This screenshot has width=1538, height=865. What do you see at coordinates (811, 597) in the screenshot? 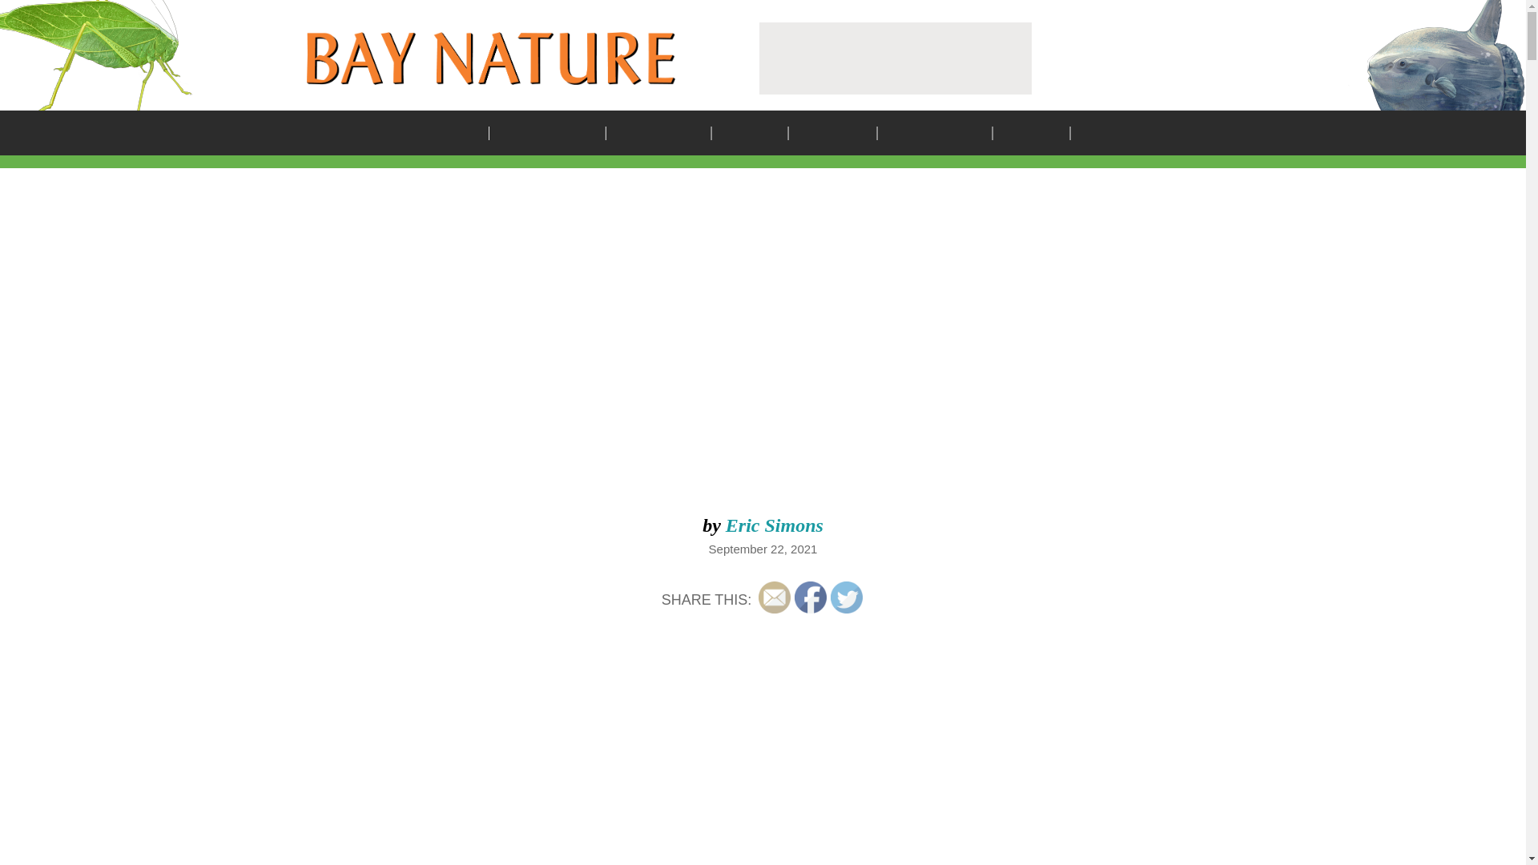
I see `Facebook` at bounding box center [811, 597].